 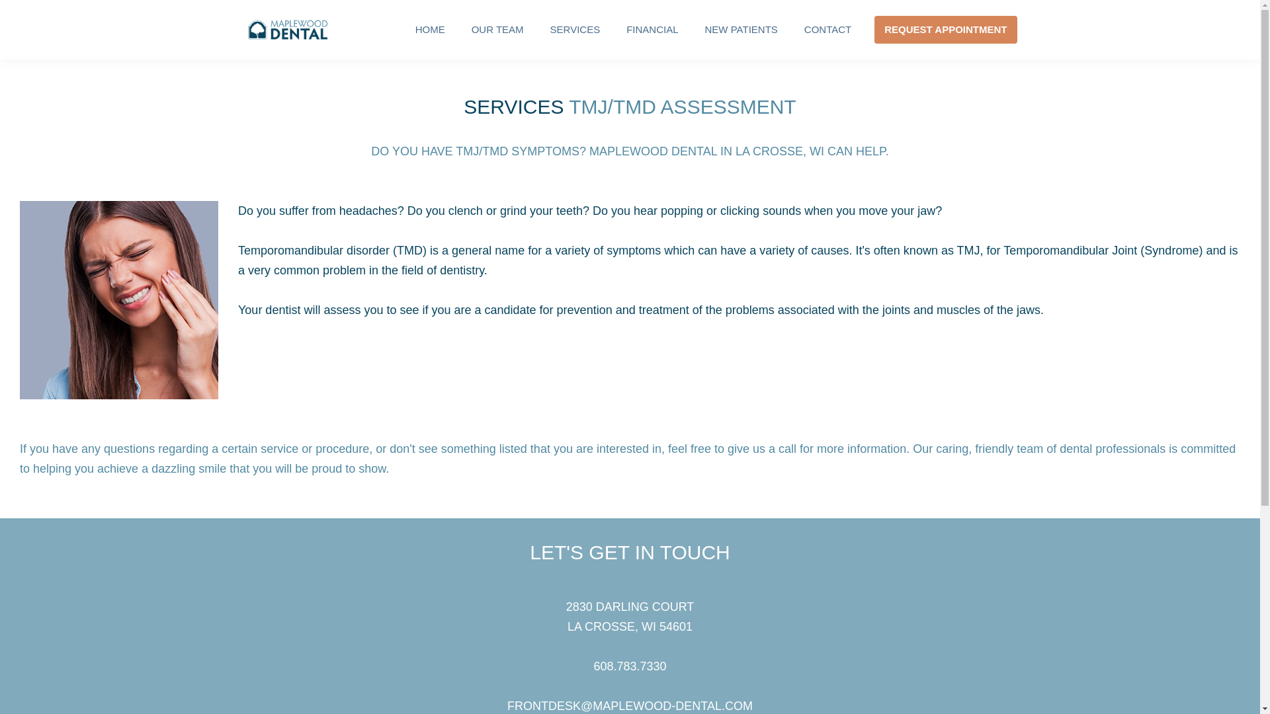 What do you see at coordinates (497, 29) in the screenshot?
I see `OUR TEAM` at bounding box center [497, 29].